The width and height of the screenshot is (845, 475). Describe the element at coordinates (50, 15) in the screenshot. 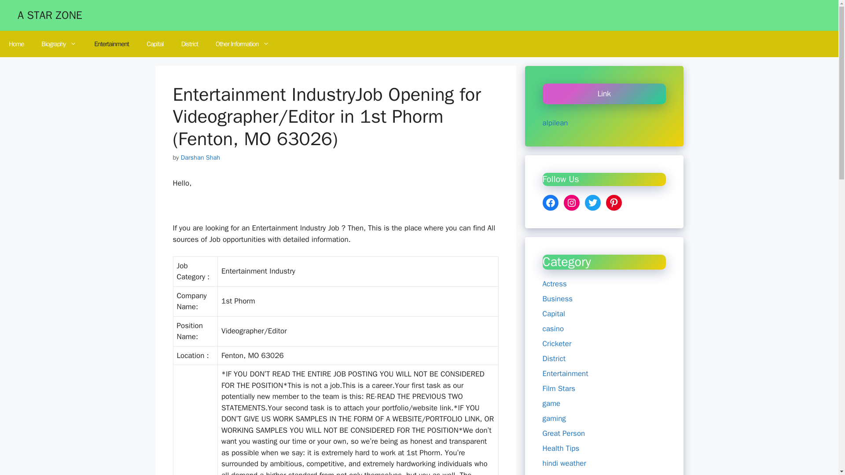

I see `A STAR ZONE` at that location.